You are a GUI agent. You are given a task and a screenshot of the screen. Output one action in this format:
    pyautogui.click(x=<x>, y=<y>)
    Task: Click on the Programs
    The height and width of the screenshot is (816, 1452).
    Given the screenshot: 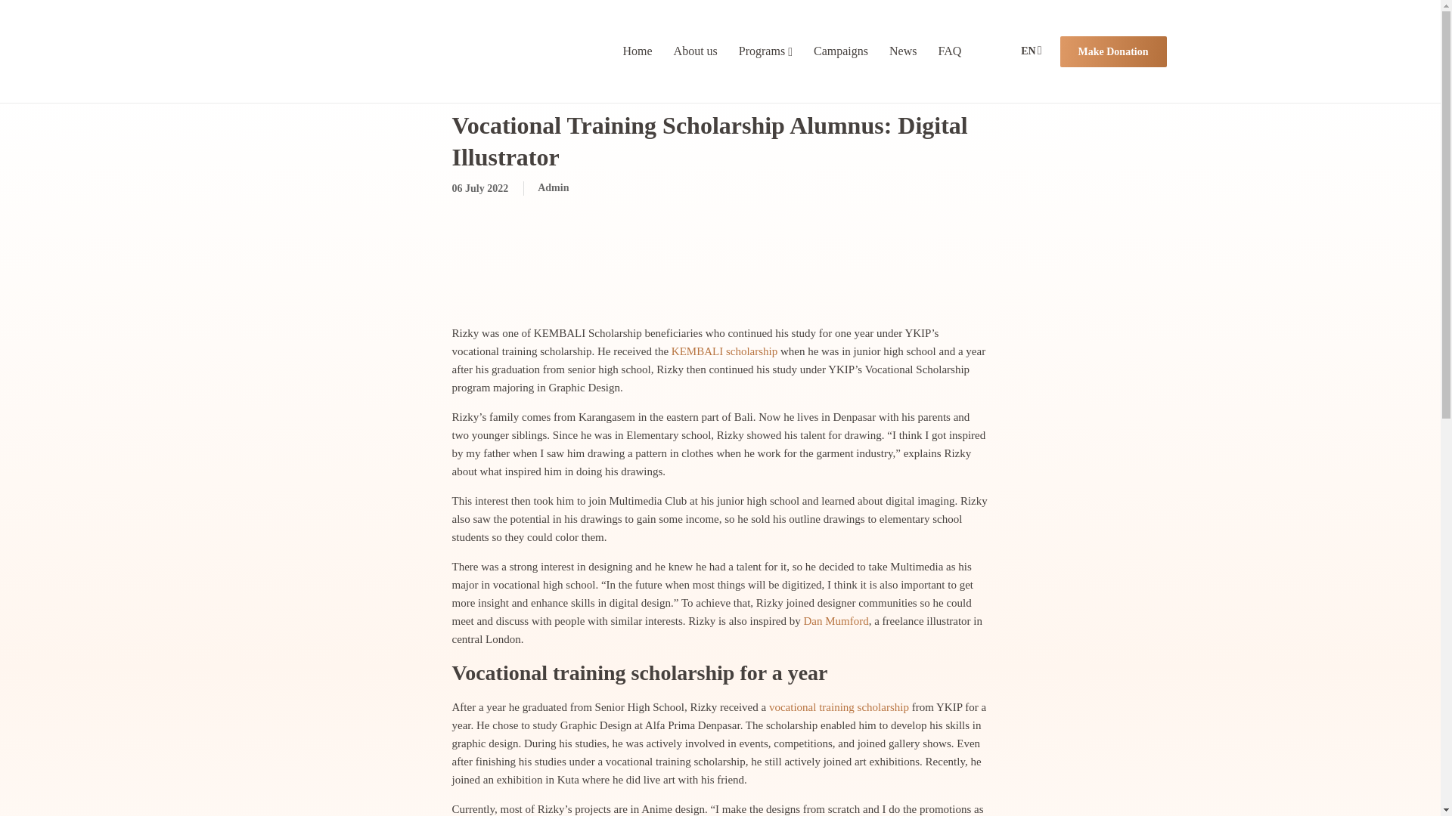 What is the action you would take?
    pyautogui.click(x=762, y=51)
    